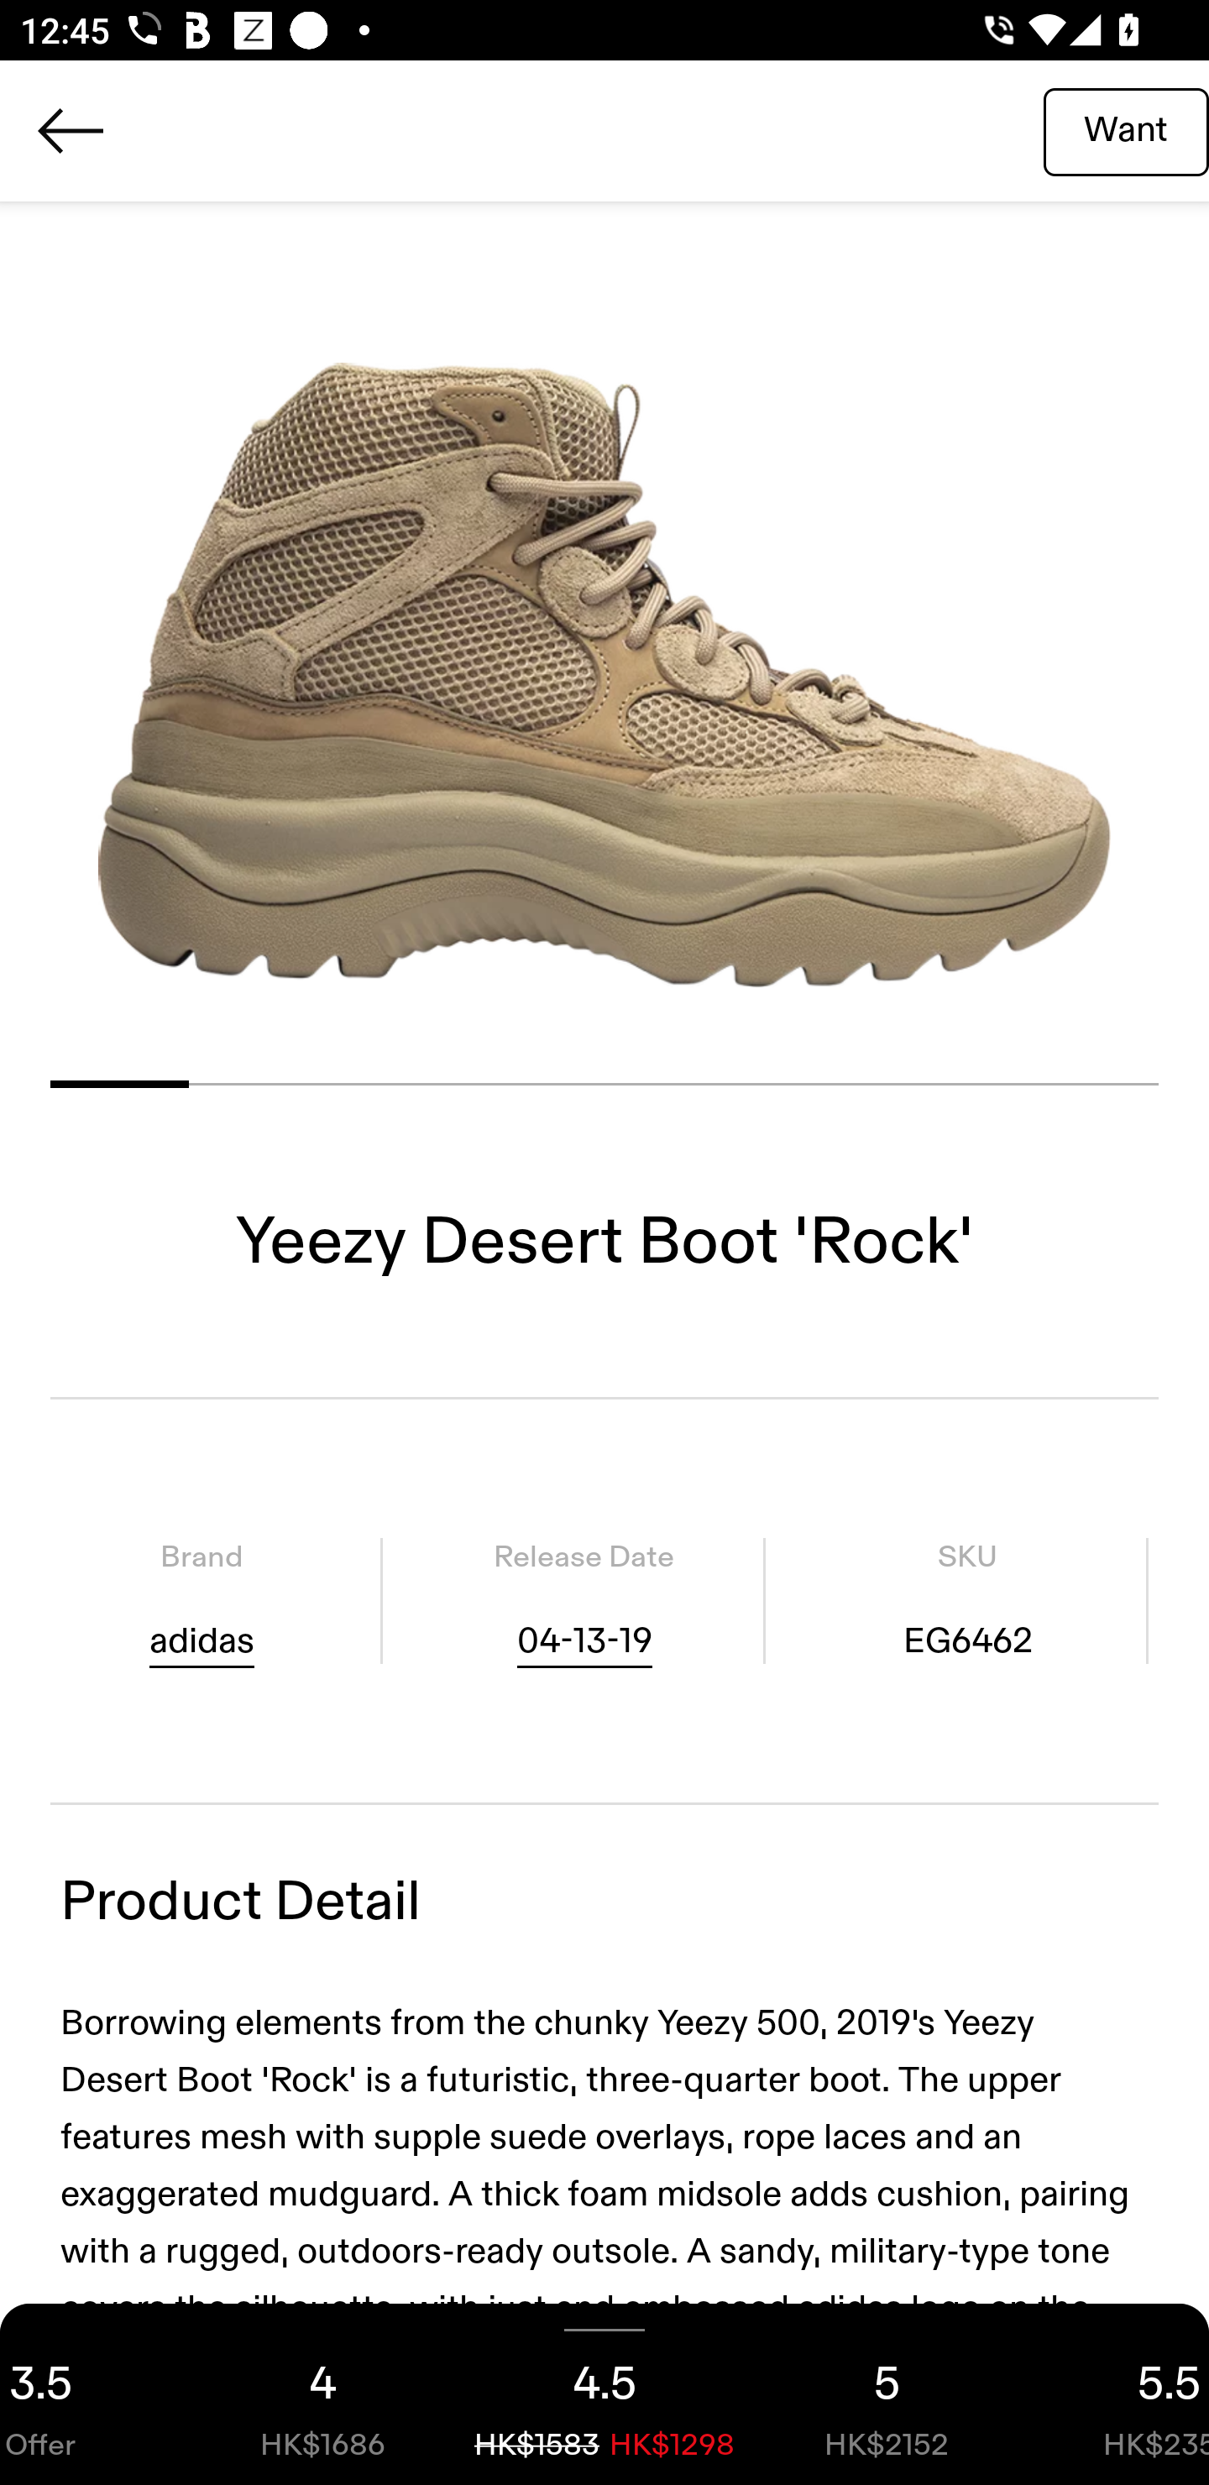 The height and width of the screenshot is (2485, 1209). Describe the element at coordinates (584, 1600) in the screenshot. I see `Release Date 04-13-19` at that location.